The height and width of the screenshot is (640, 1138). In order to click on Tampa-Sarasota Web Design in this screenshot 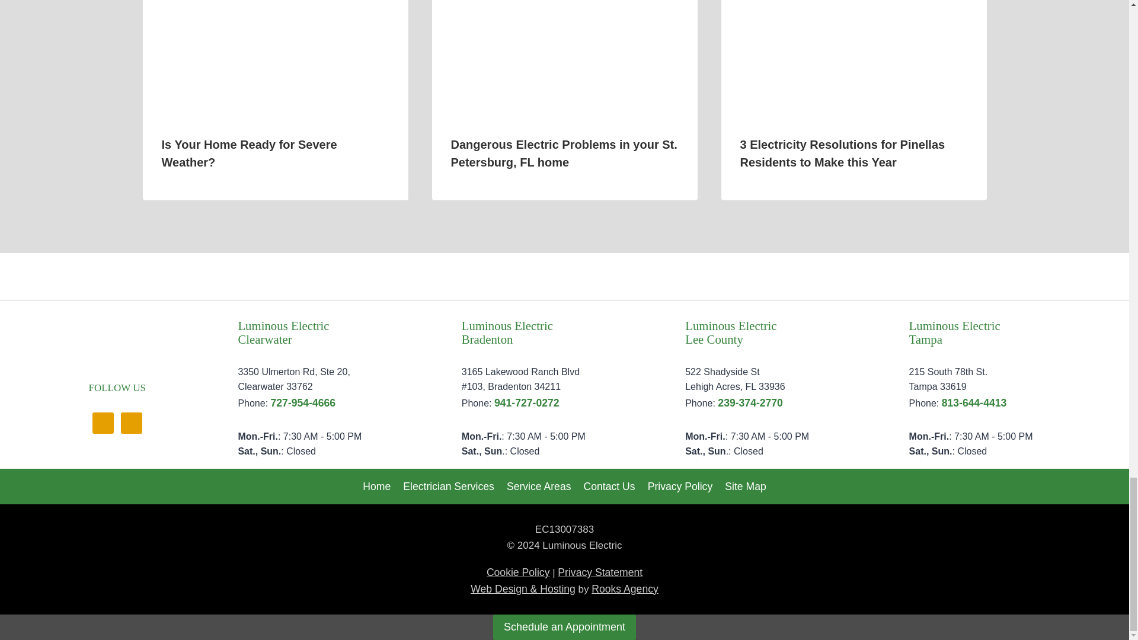, I will do `click(523, 589)`.